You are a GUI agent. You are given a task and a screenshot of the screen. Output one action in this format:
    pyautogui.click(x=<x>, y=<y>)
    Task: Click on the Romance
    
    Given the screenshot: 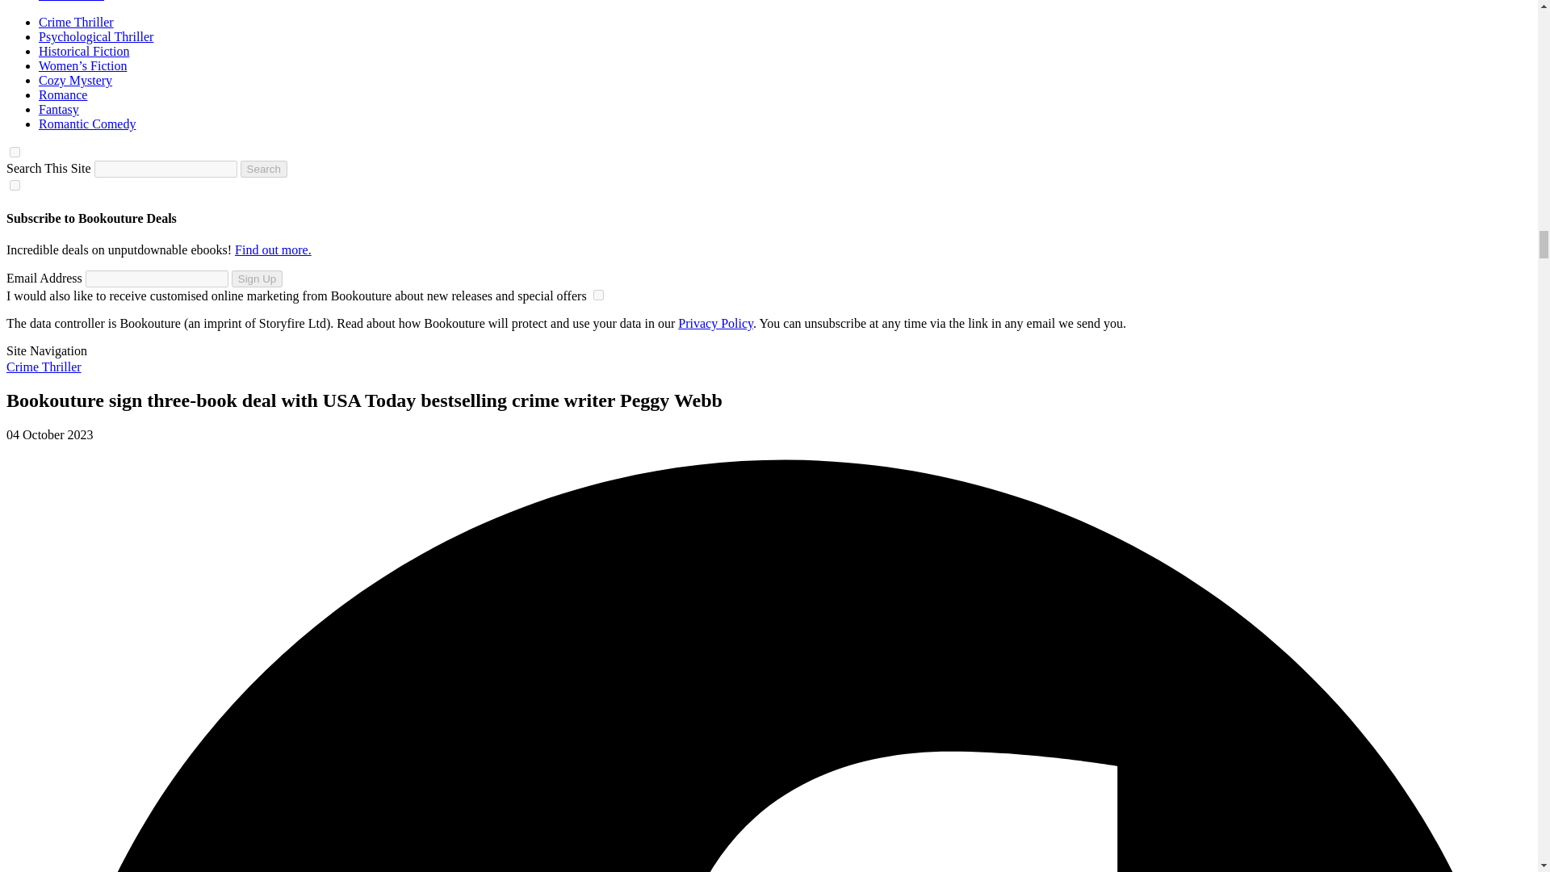 What is the action you would take?
    pyautogui.click(x=63, y=95)
    